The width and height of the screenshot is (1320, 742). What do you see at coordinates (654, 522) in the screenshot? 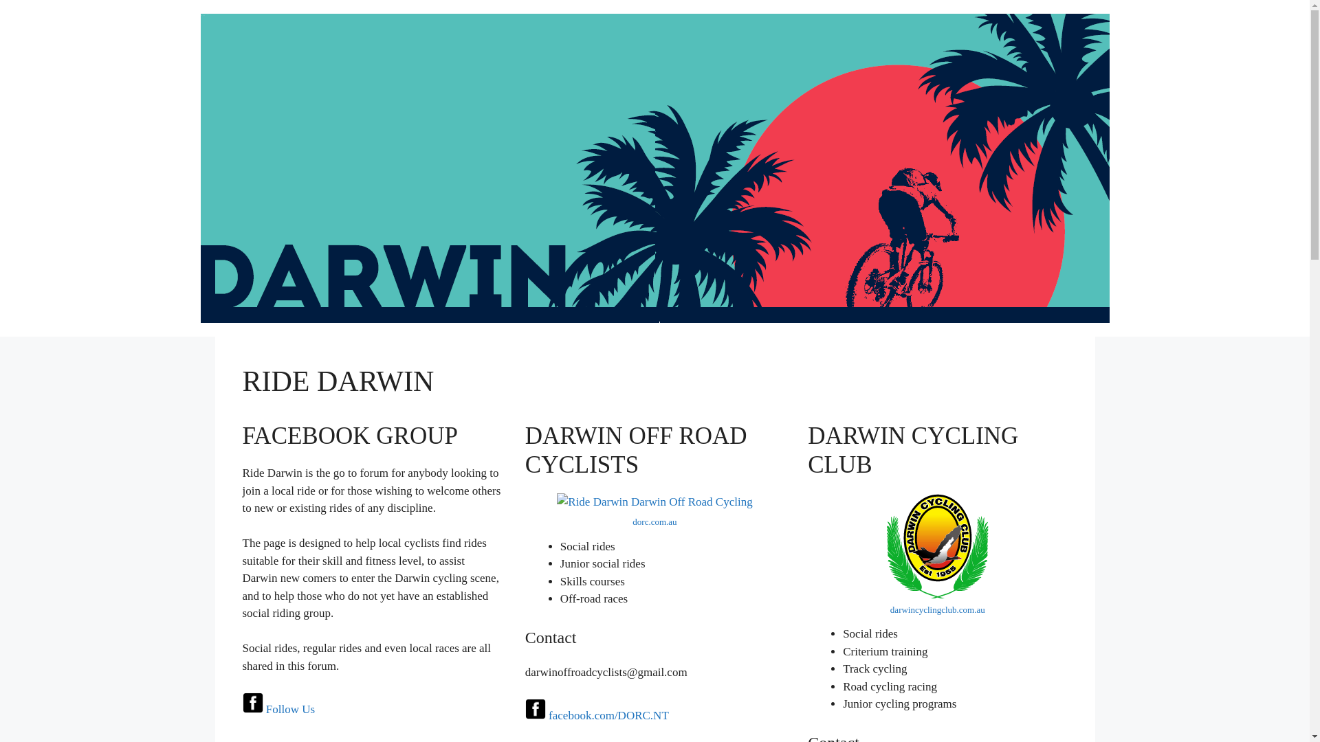
I see `dorc.com.au` at bounding box center [654, 522].